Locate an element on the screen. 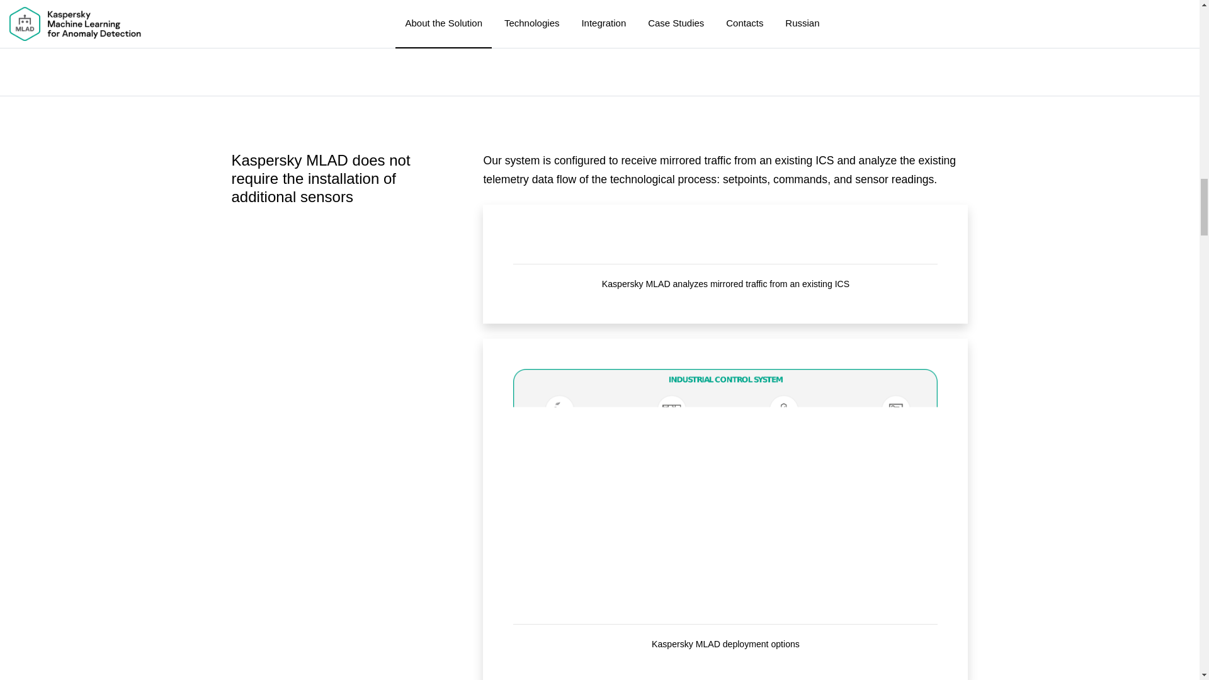 The image size is (1209, 680). Kaspersky MLAD deployment options is located at coordinates (725, 490).